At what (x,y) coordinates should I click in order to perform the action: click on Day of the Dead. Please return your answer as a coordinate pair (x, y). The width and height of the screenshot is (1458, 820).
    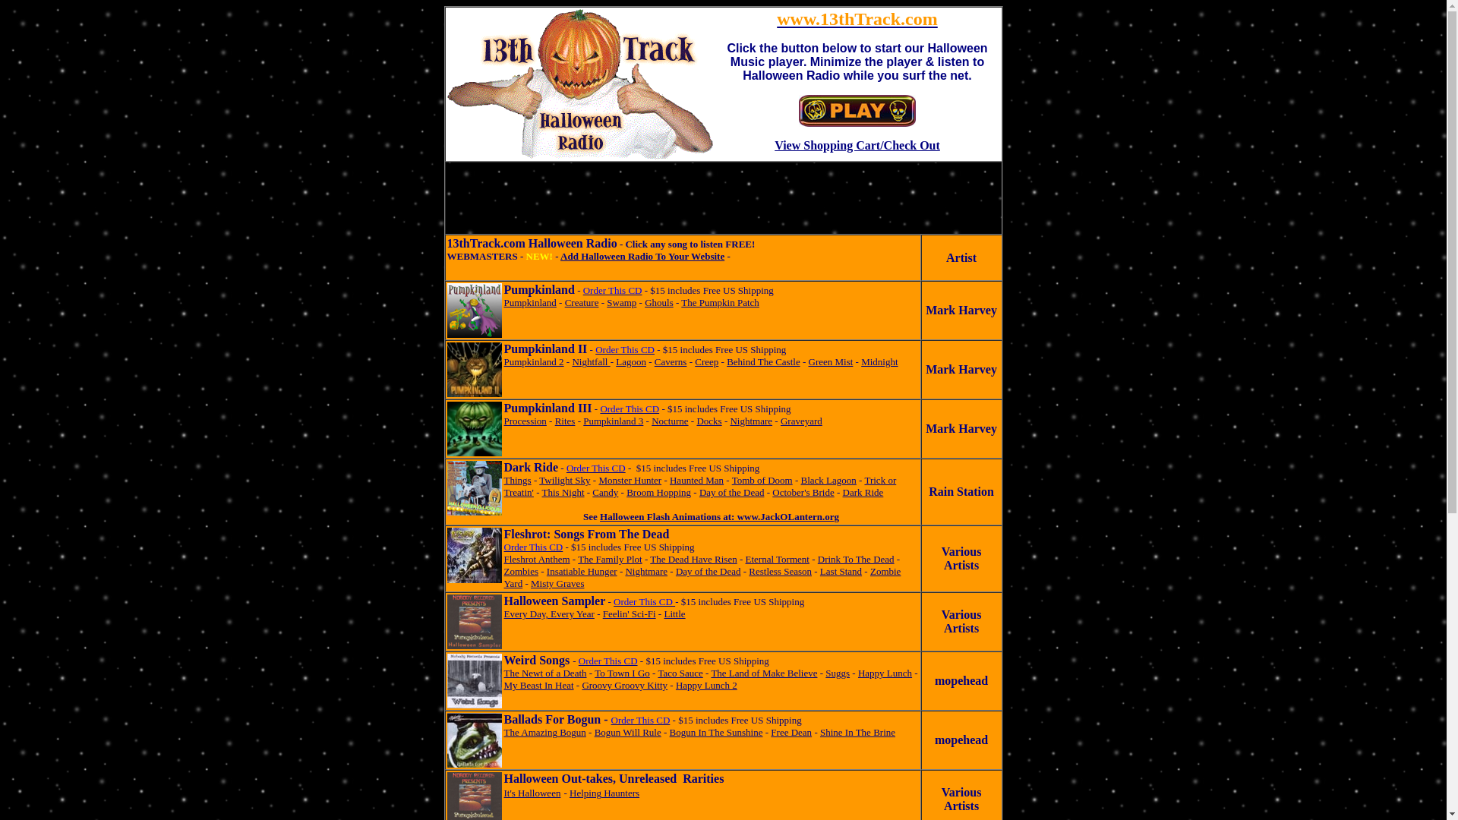
    Looking at the image, I should click on (708, 571).